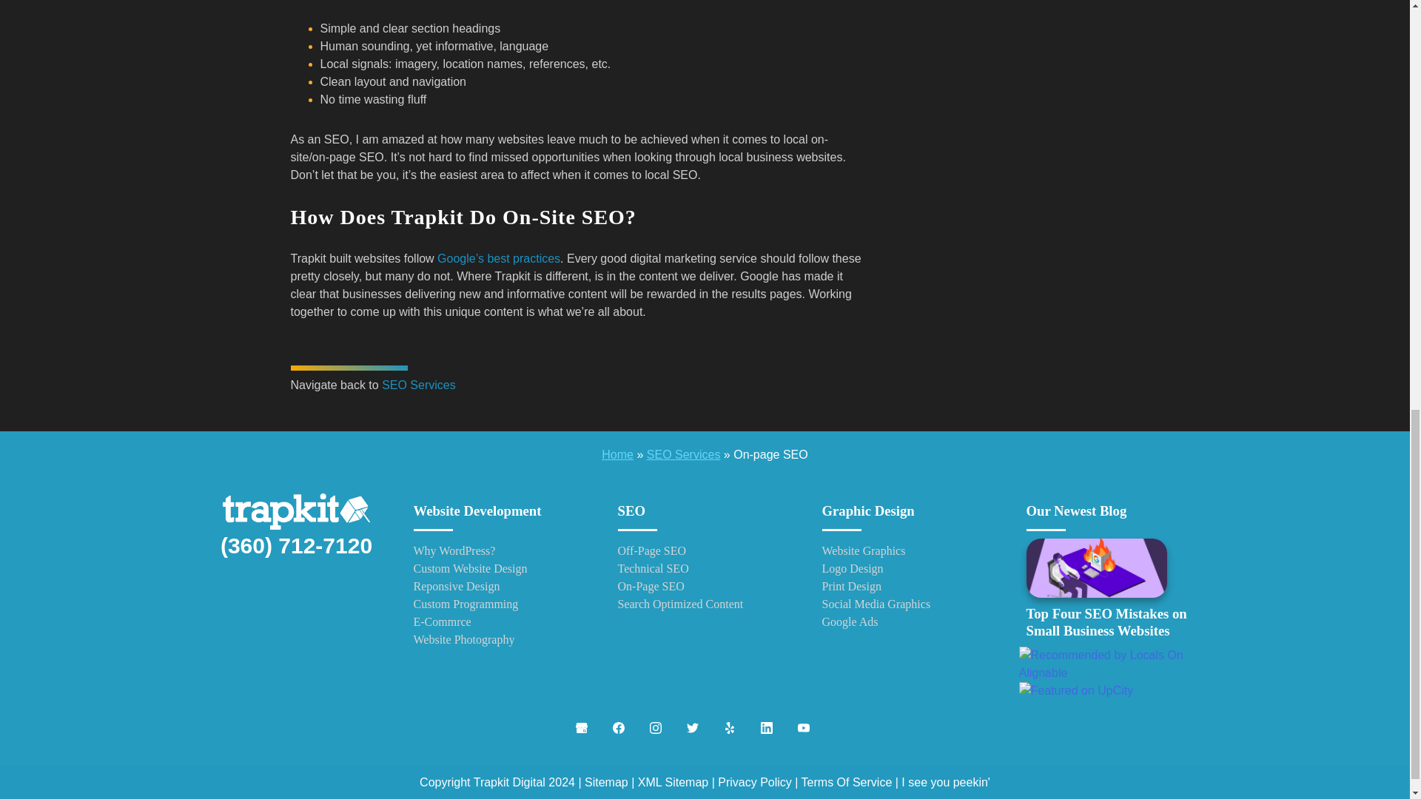  Describe the element at coordinates (704, 604) in the screenshot. I see `Search Optimized Content` at that location.